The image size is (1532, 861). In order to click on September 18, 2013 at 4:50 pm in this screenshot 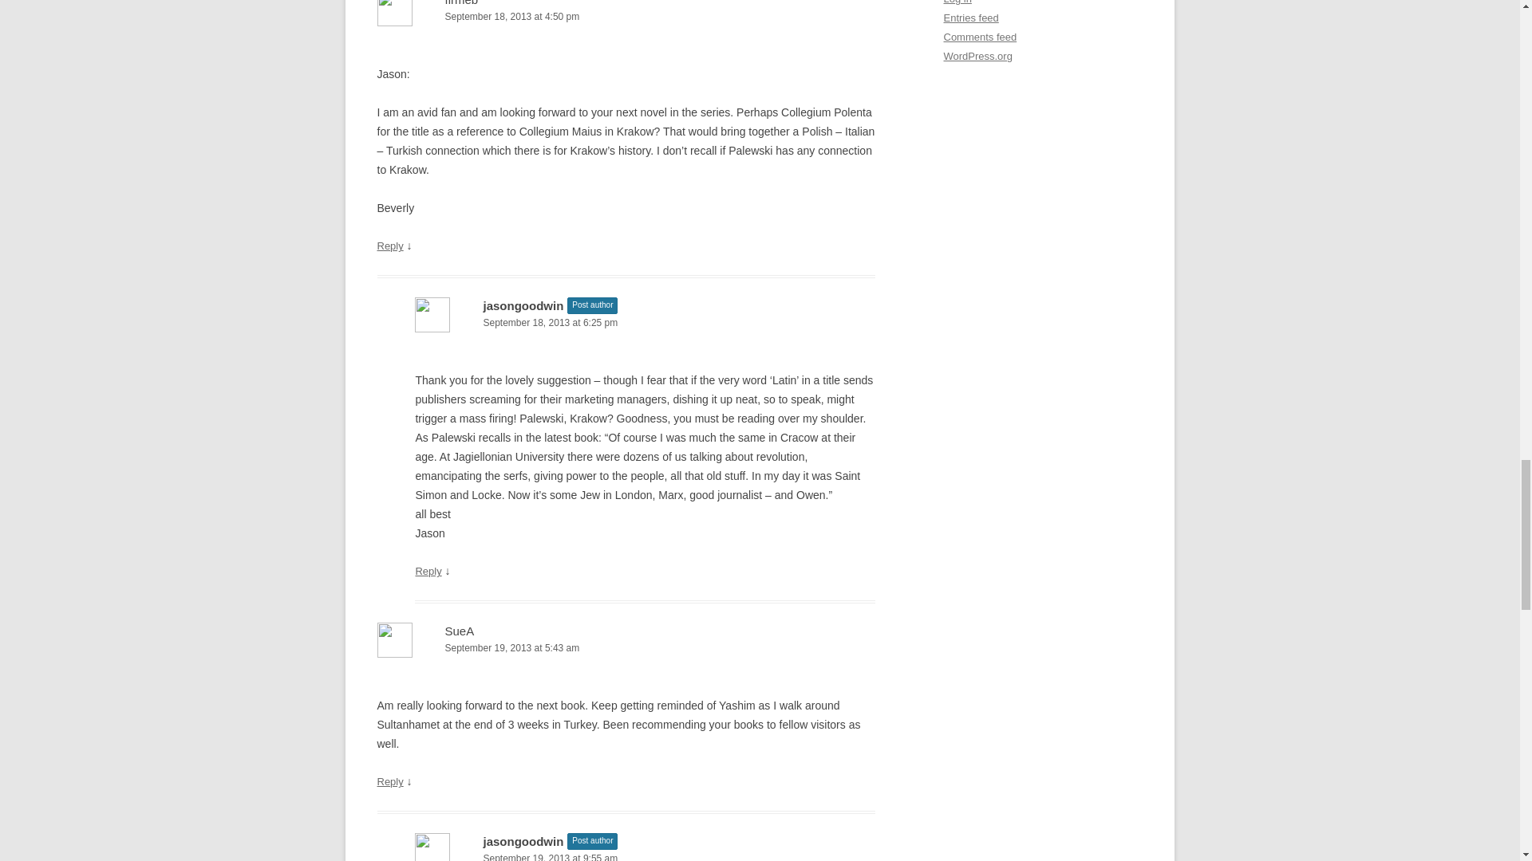, I will do `click(626, 17)`.